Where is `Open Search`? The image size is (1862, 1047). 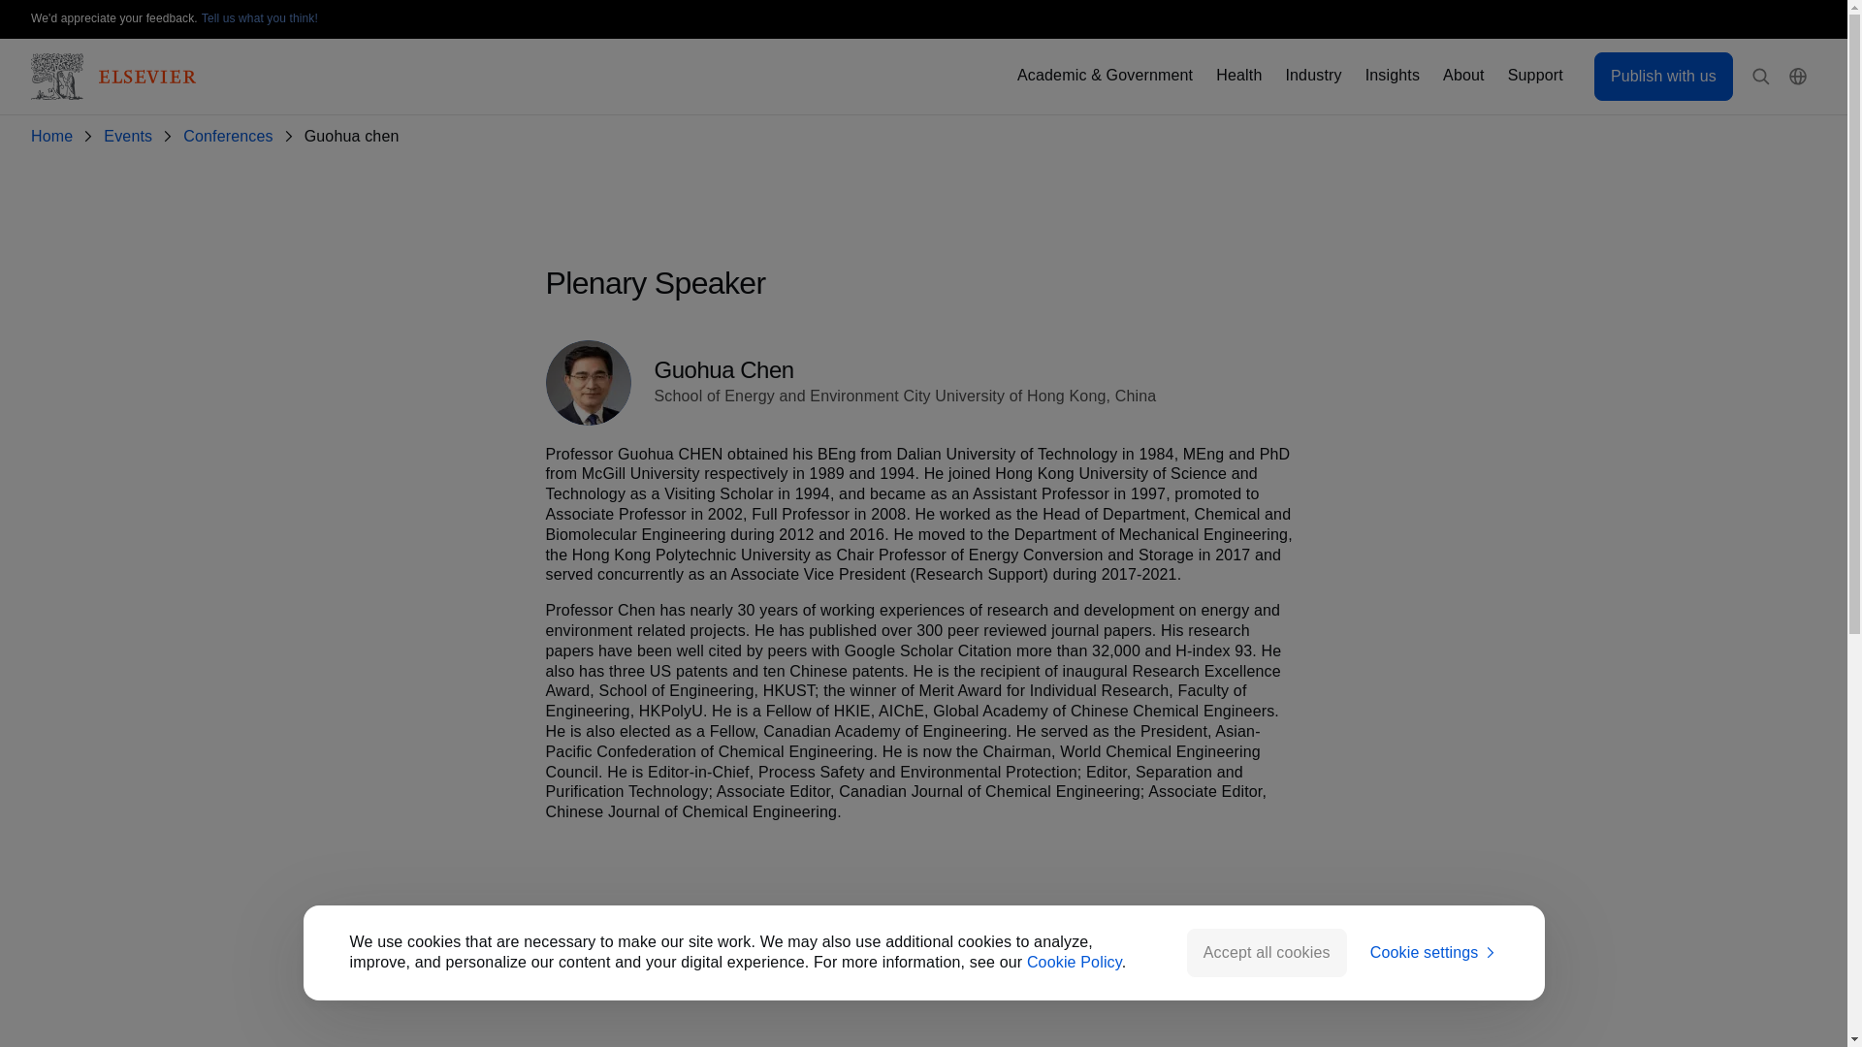
Open Search is located at coordinates (1761, 77).